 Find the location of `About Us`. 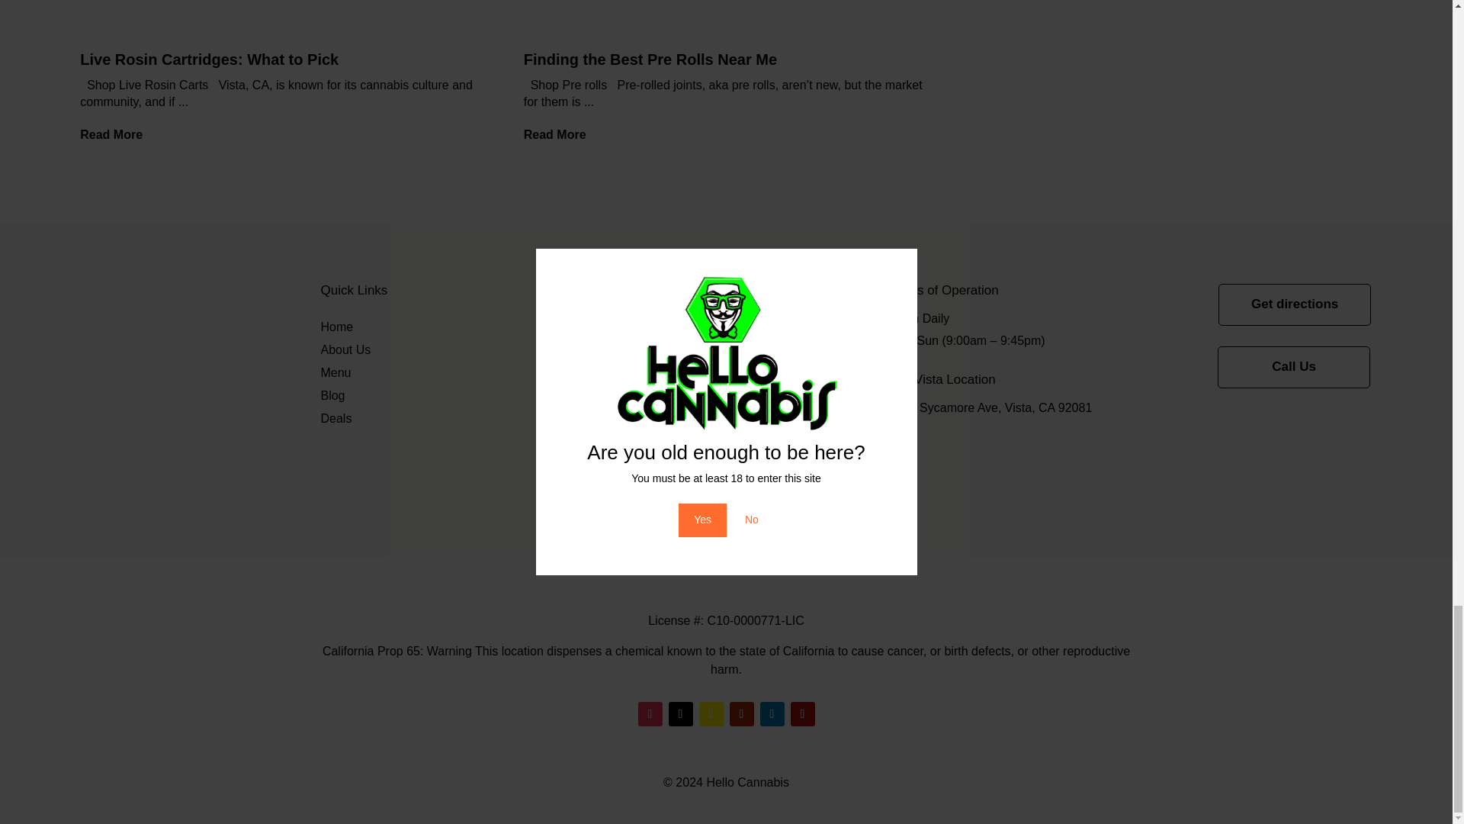

About Us is located at coordinates (345, 353).